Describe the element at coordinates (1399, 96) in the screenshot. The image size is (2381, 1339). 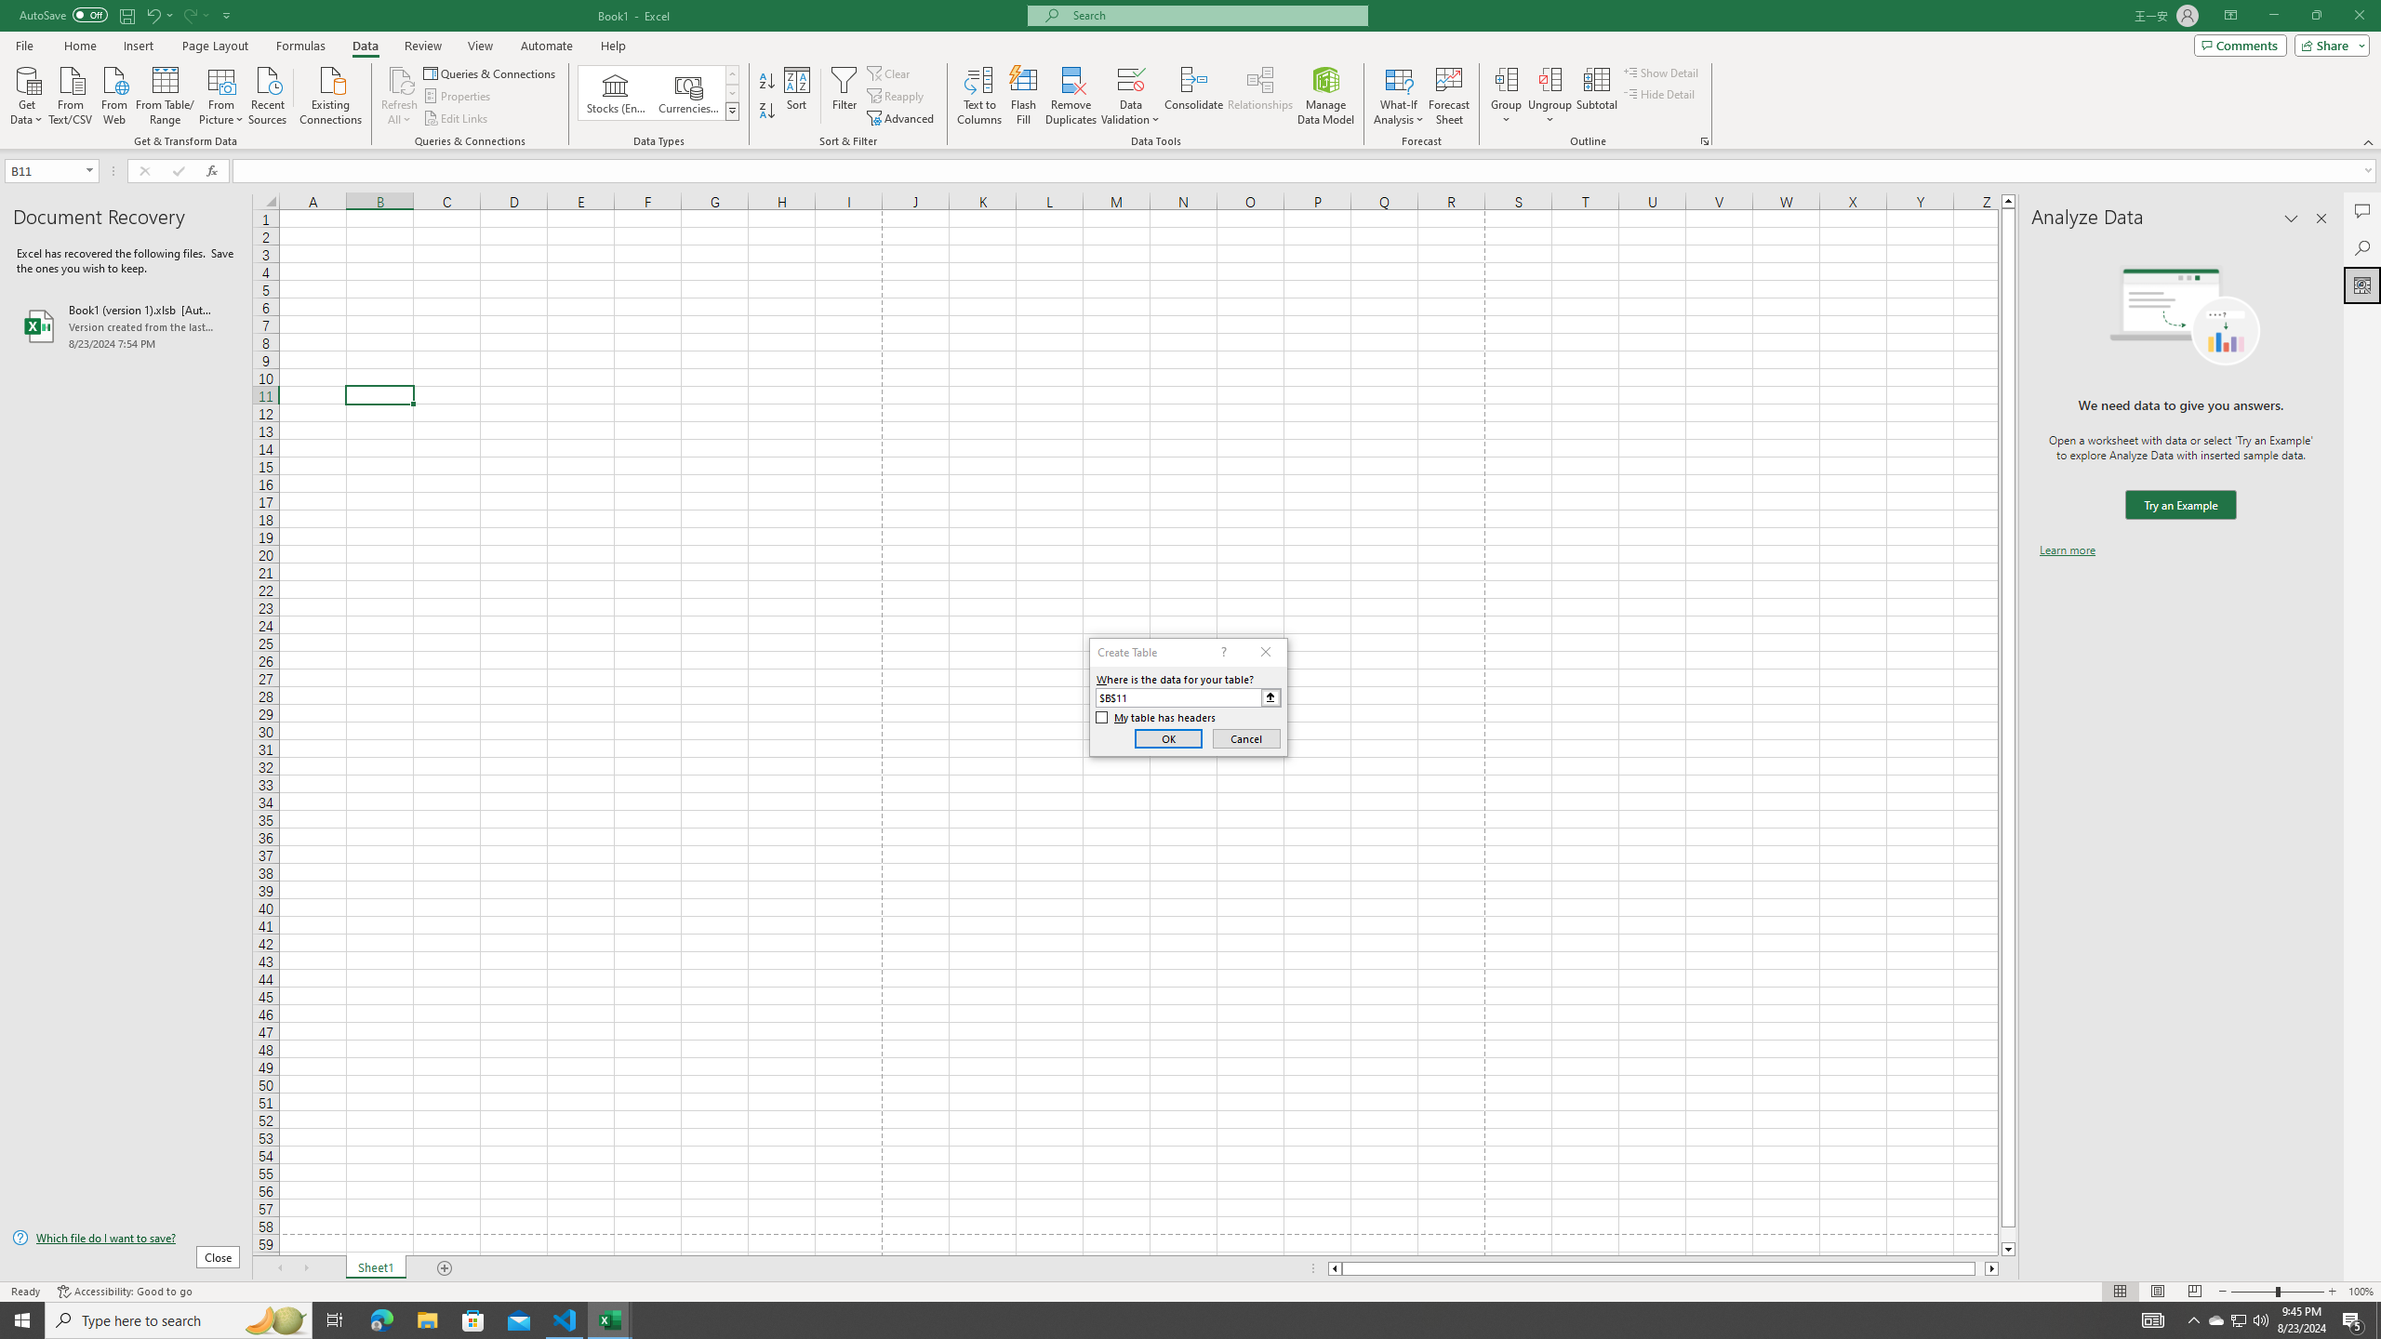
I see `What-If Analysis` at that location.